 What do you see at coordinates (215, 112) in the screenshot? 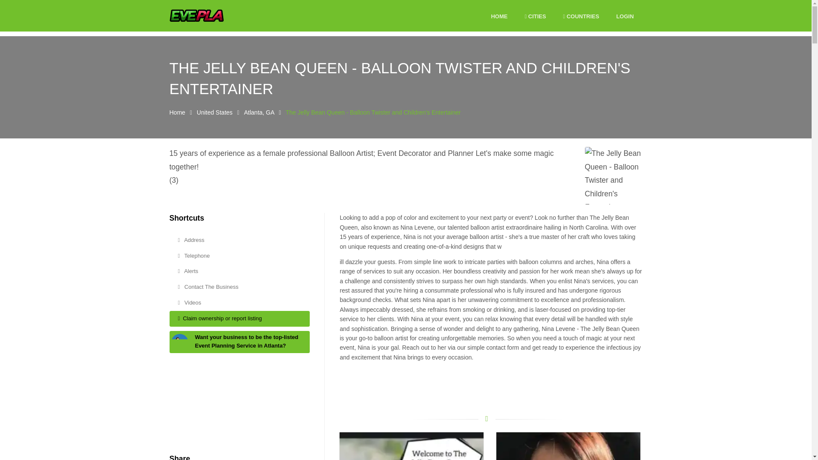
I see `United States` at bounding box center [215, 112].